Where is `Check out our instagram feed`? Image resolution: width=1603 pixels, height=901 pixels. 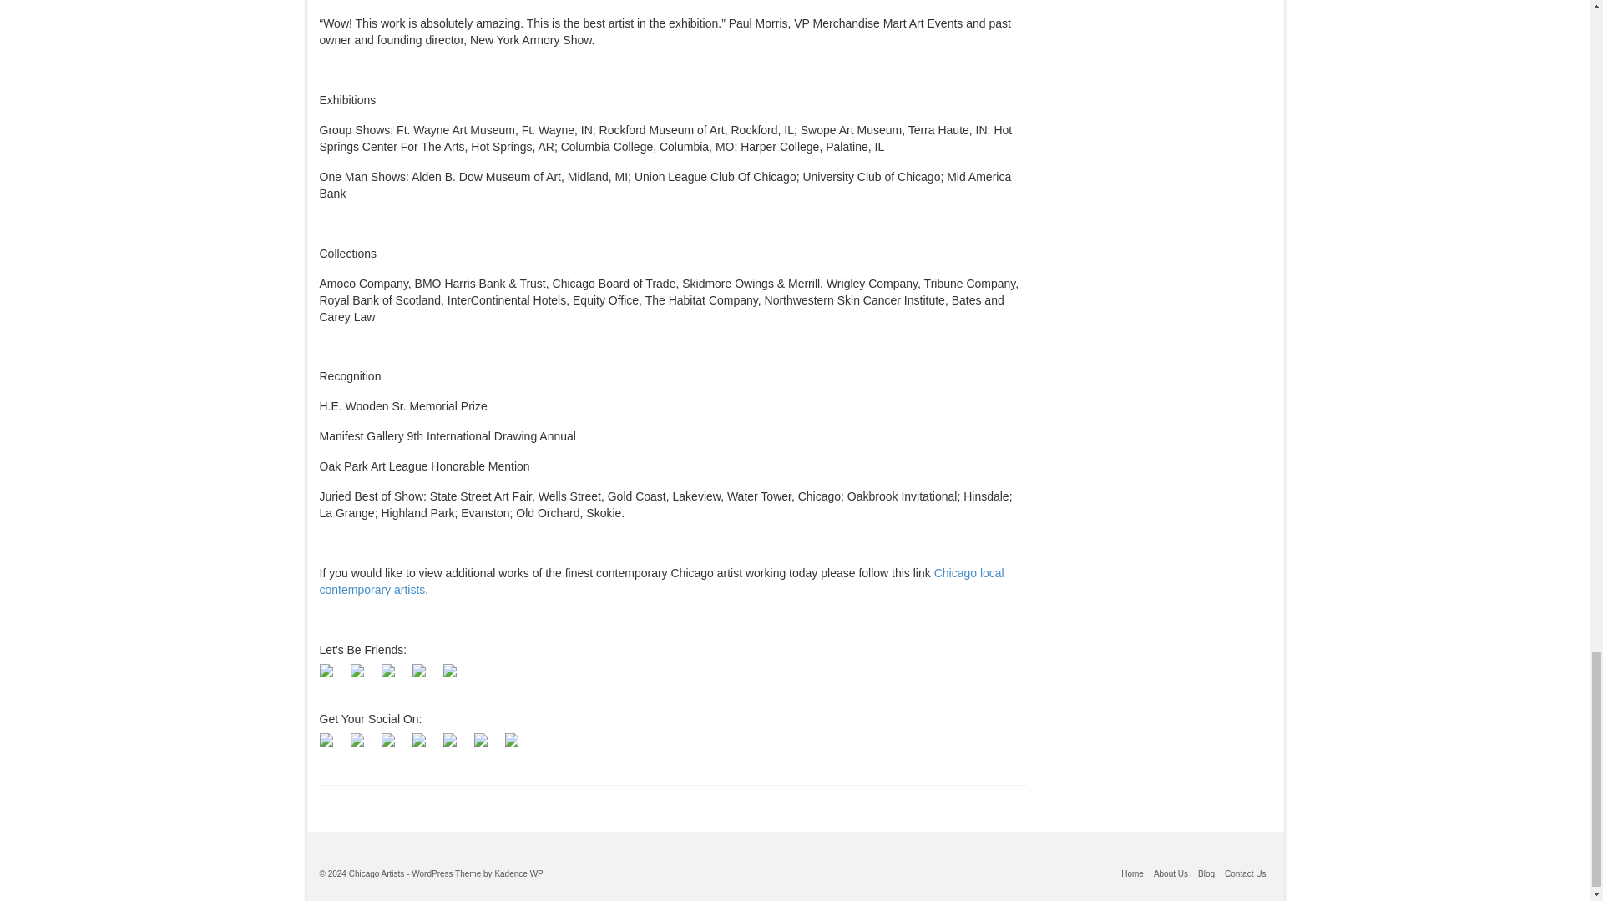 Check out our instagram feed is located at coordinates (426, 677).